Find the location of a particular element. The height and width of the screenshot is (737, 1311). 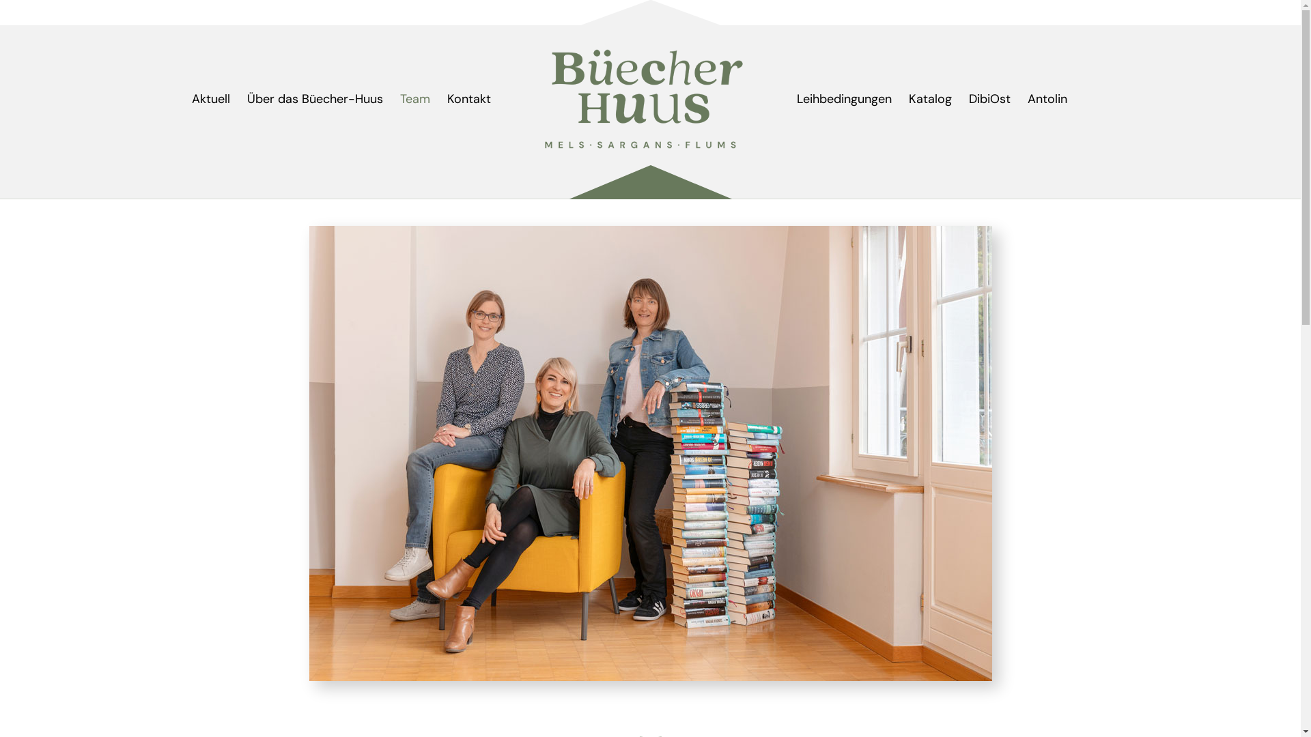

DibiOst is located at coordinates (990, 100).